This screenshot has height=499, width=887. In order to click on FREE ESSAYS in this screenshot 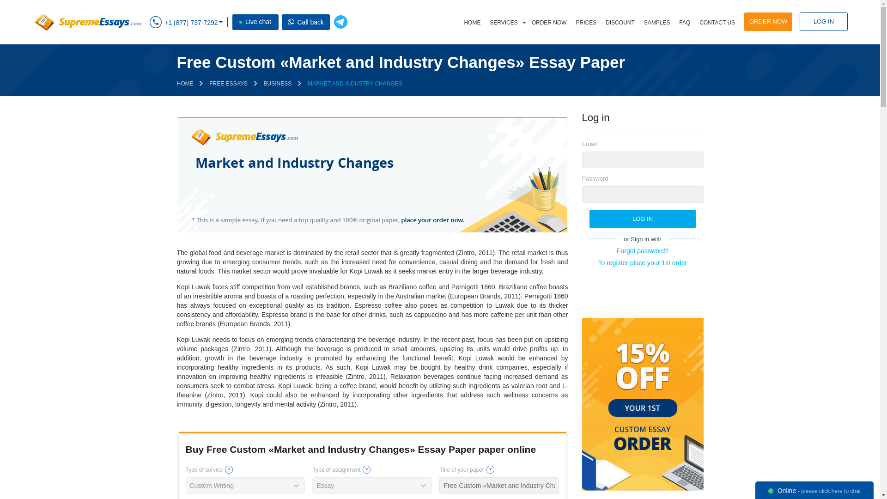, I will do `click(228, 83)`.